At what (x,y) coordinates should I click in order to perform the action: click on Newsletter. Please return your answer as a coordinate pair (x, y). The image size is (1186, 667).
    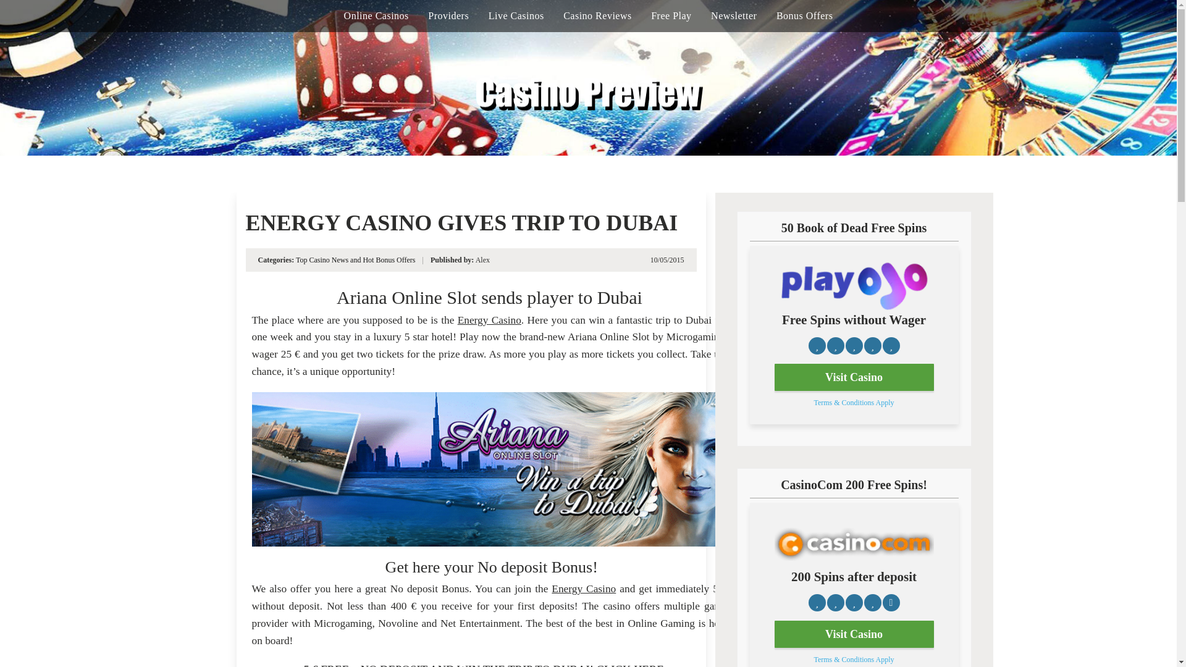
    Looking at the image, I should click on (733, 16).